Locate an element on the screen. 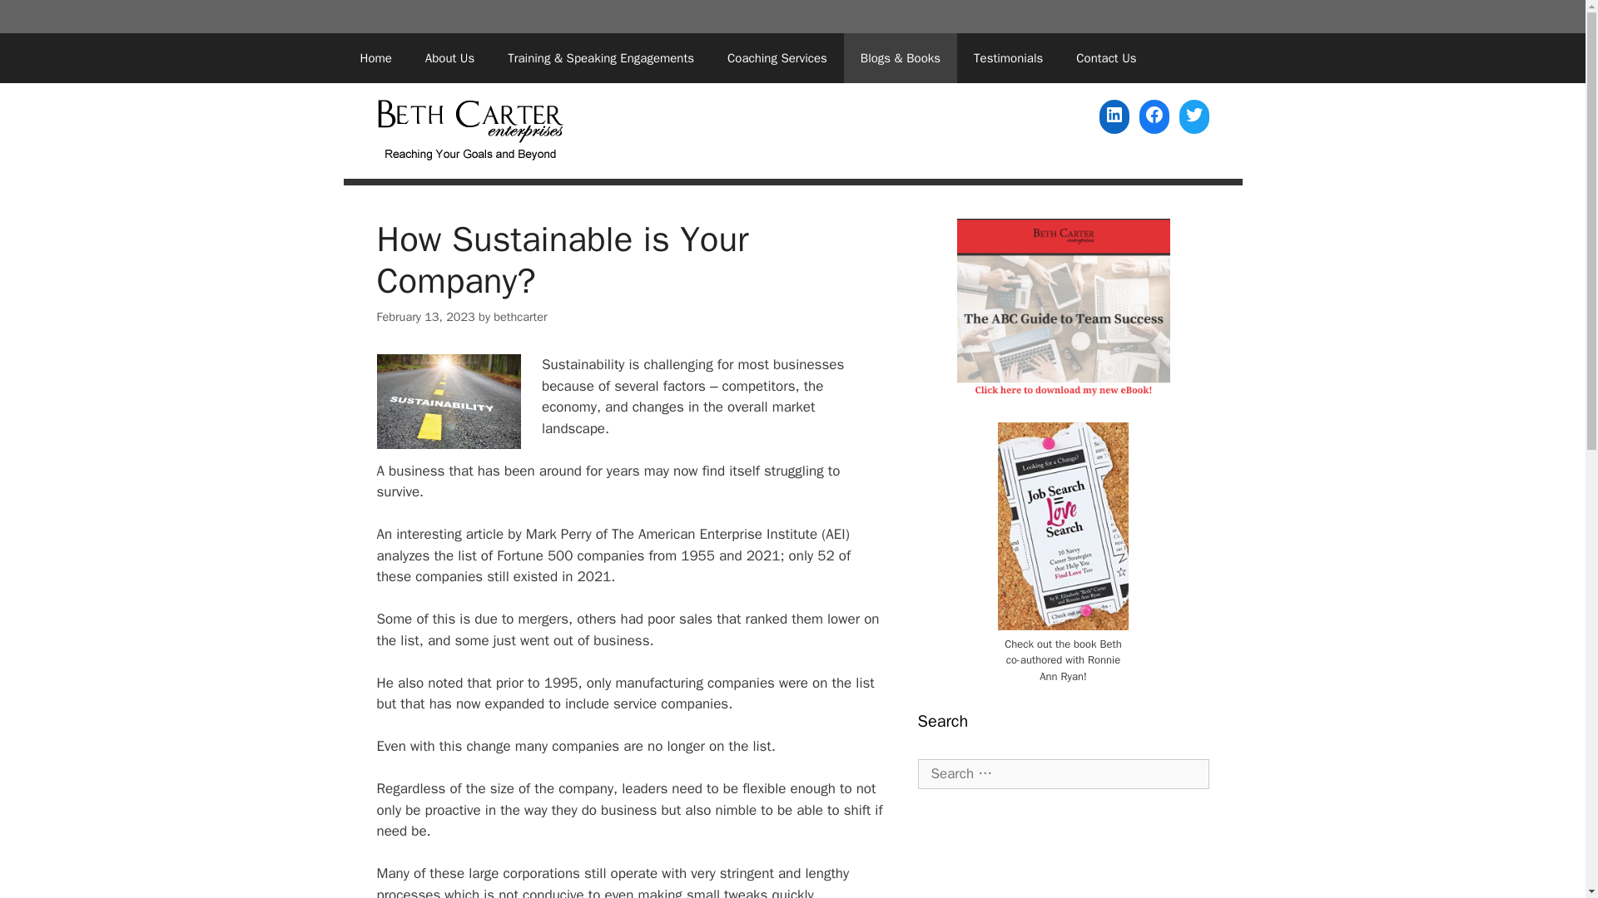 Image resolution: width=1598 pixels, height=898 pixels. Facebook is located at coordinates (1153, 114).